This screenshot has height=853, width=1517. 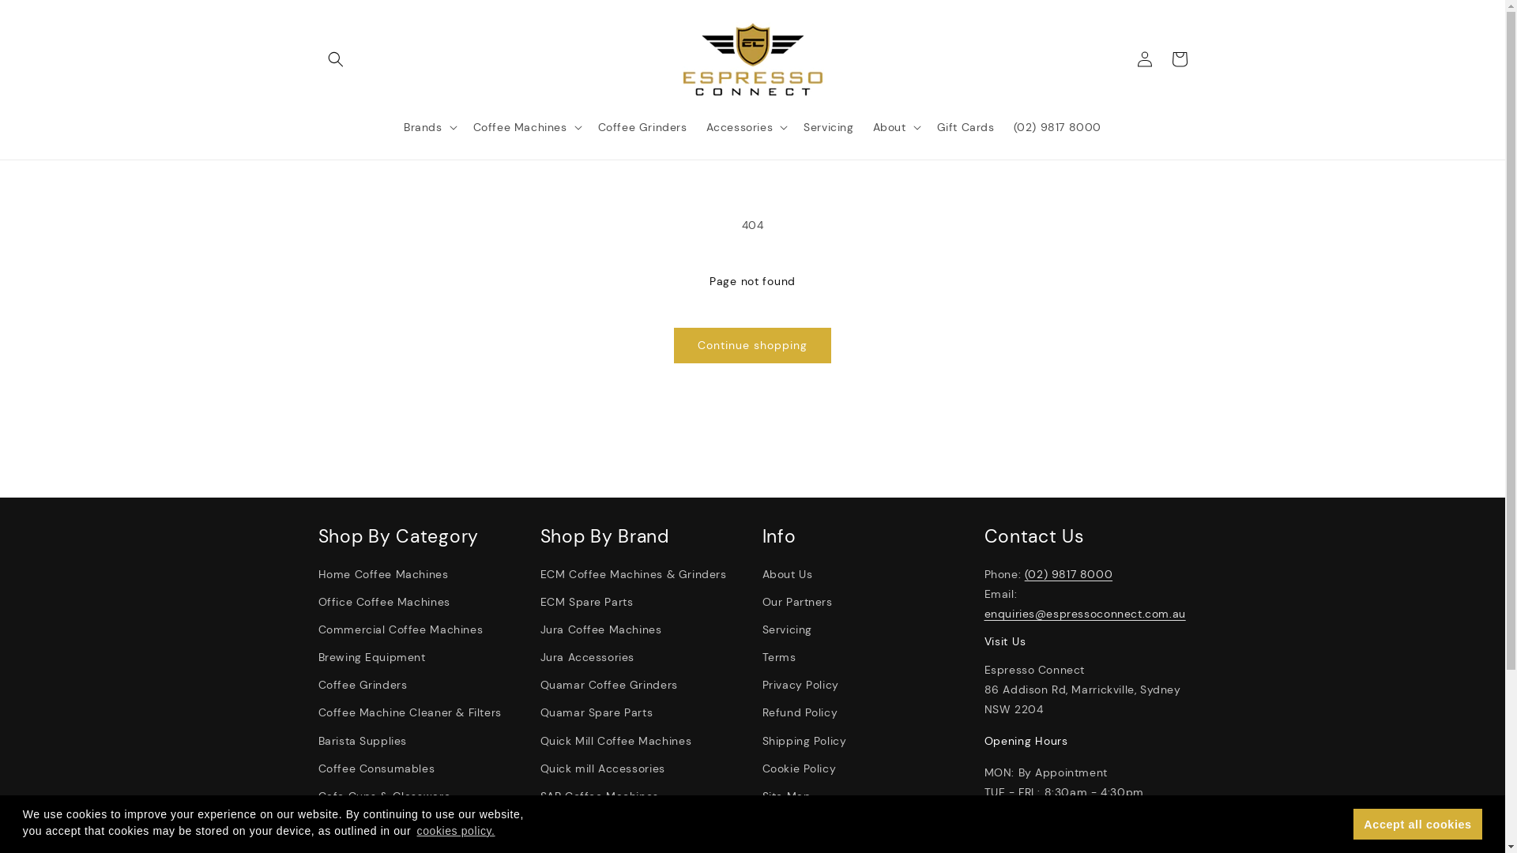 I want to click on Shipping Policy, so click(x=804, y=741).